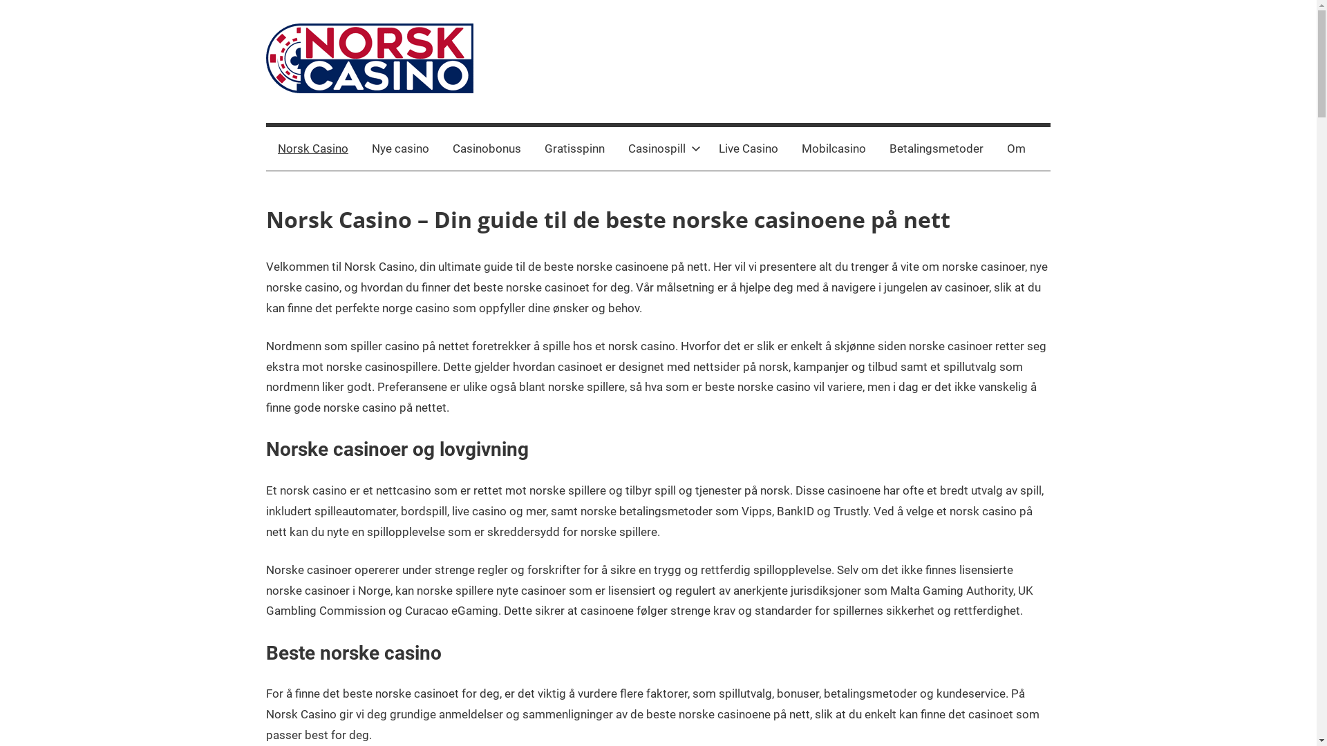 The image size is (1327, 746). Describe the element at coordinates (575, 149) in the screenshot. I see `Gratisspinn` at that location.